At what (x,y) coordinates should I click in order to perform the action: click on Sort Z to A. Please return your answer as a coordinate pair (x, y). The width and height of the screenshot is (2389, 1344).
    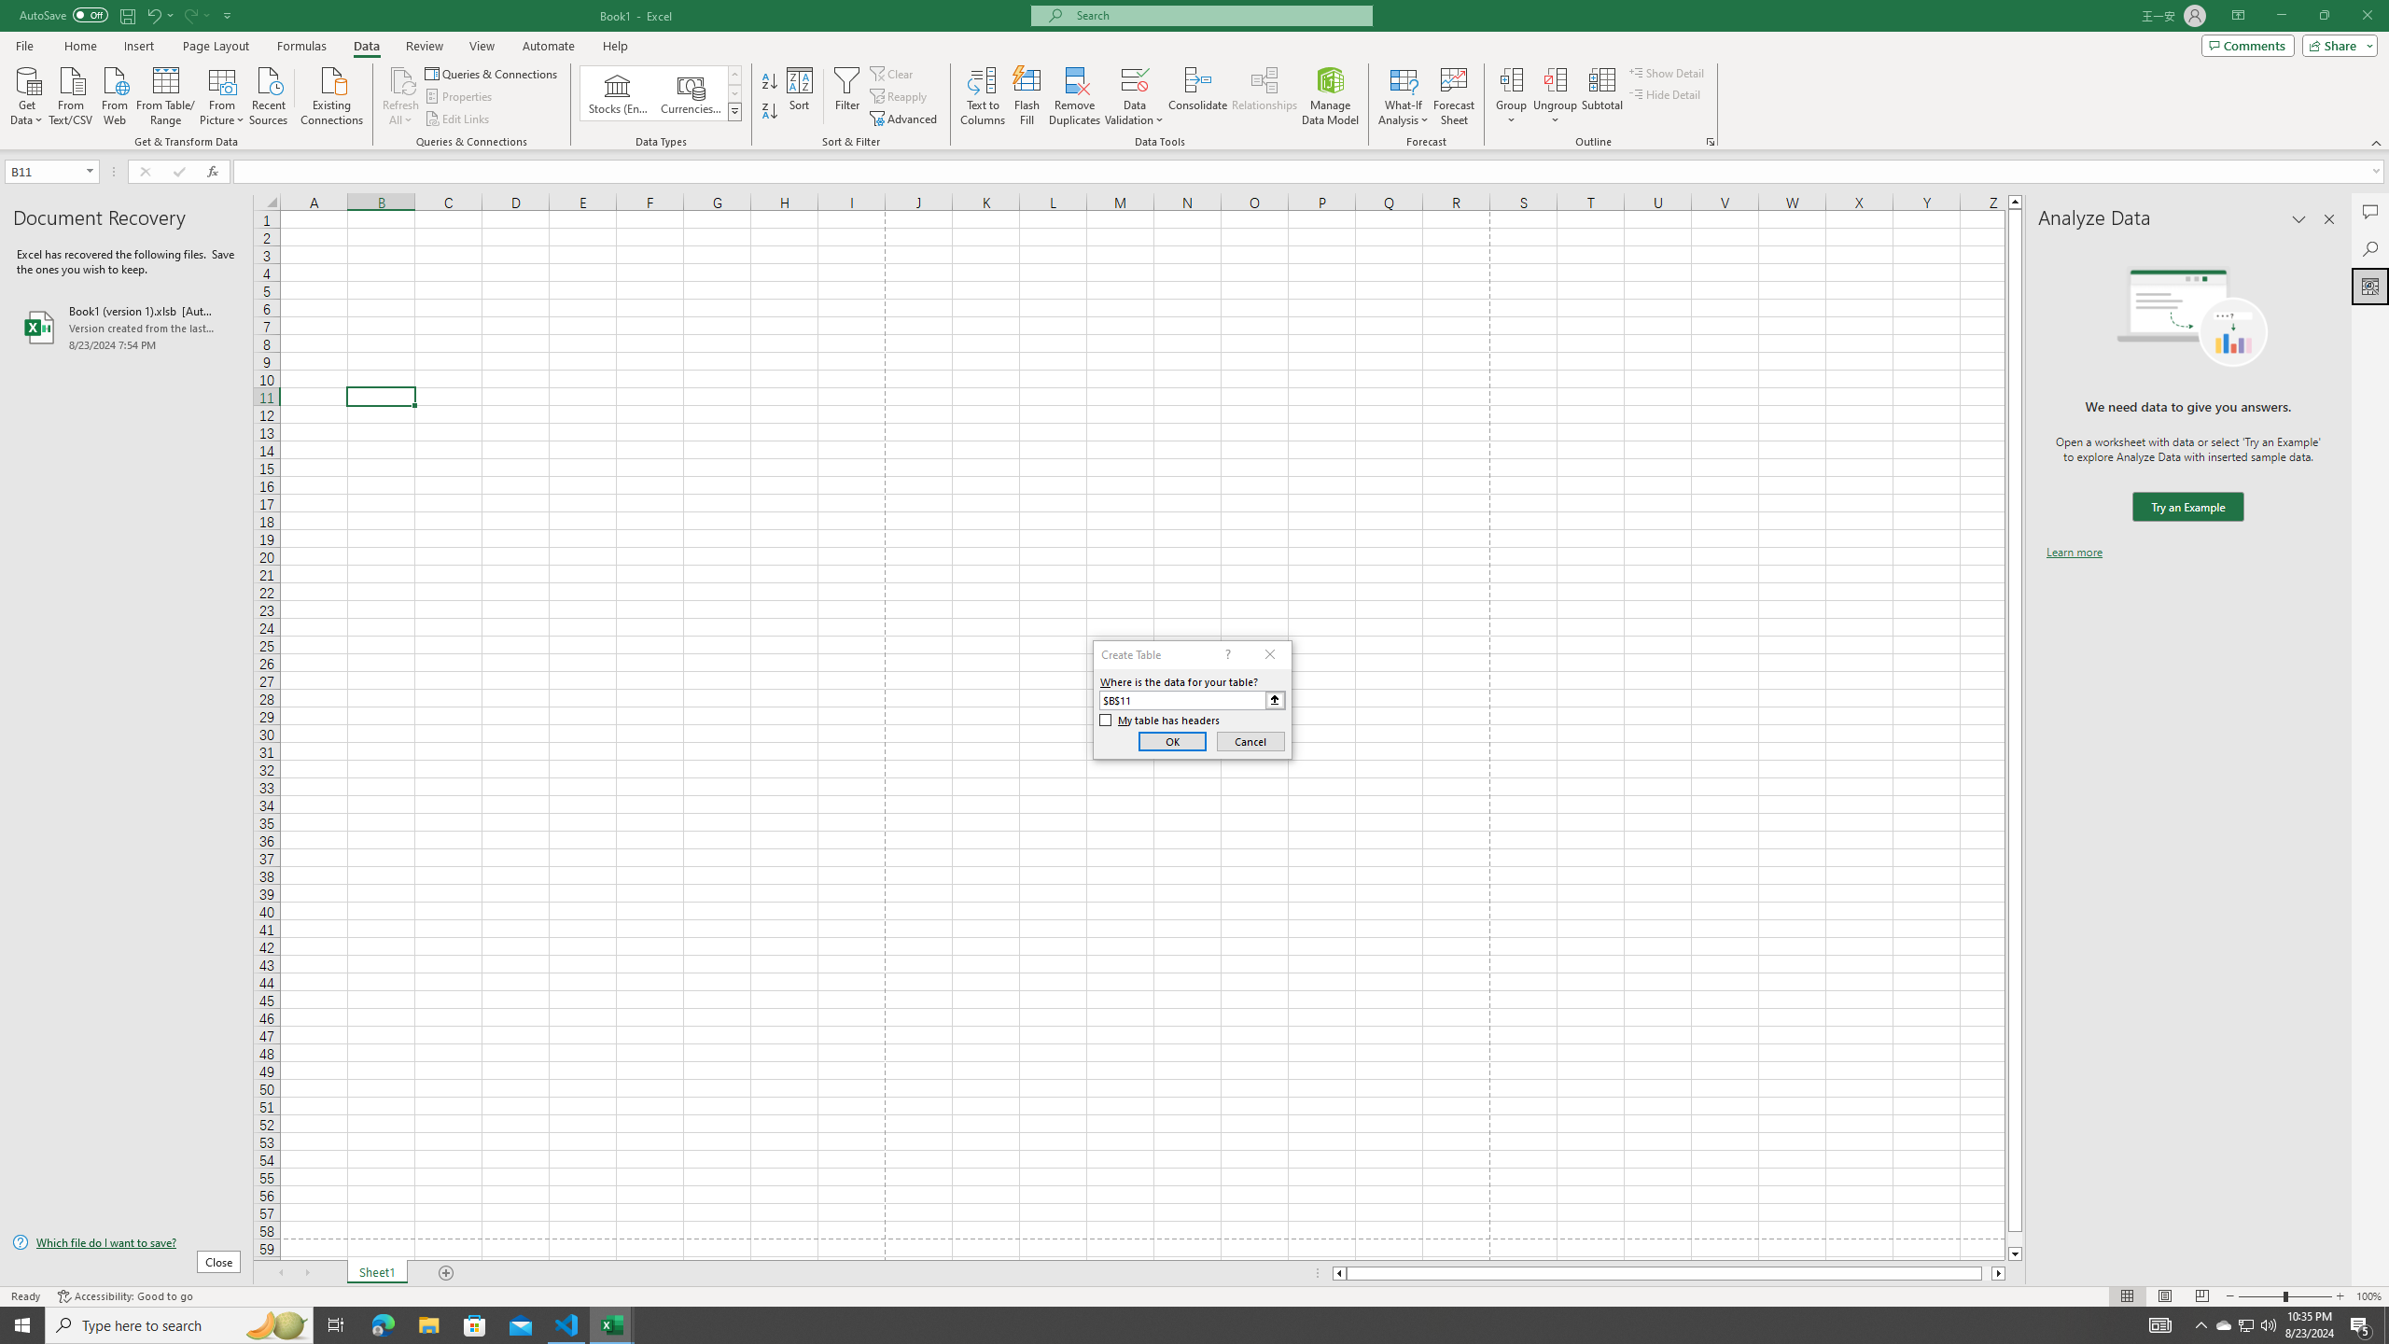
    Looking at the image, I should click on (771, 112).